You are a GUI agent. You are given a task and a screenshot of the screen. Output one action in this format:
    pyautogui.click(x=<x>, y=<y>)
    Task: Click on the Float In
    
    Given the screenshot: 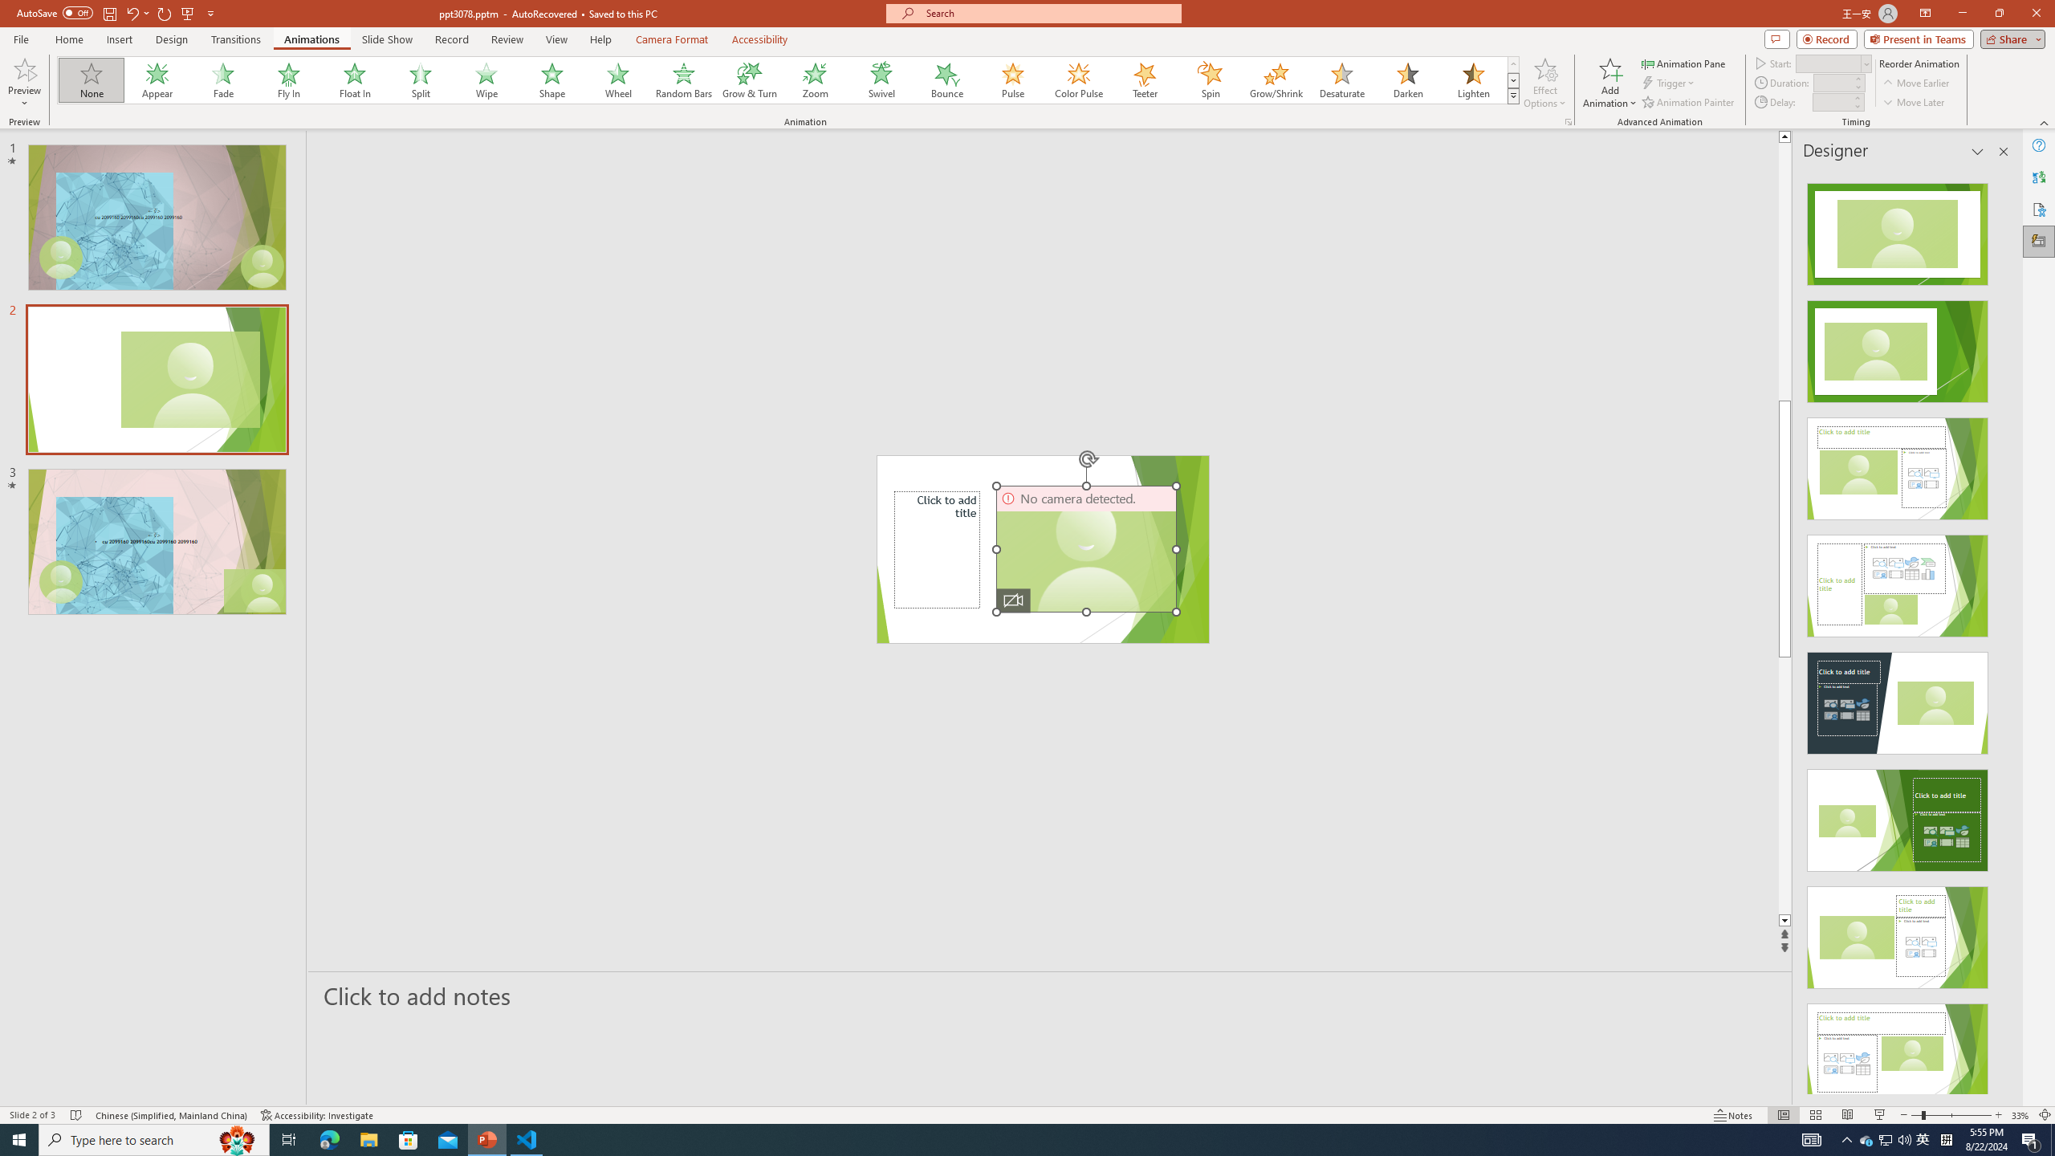 What is the action you would take?
    pyautogui.click(x=355, y=80)
    